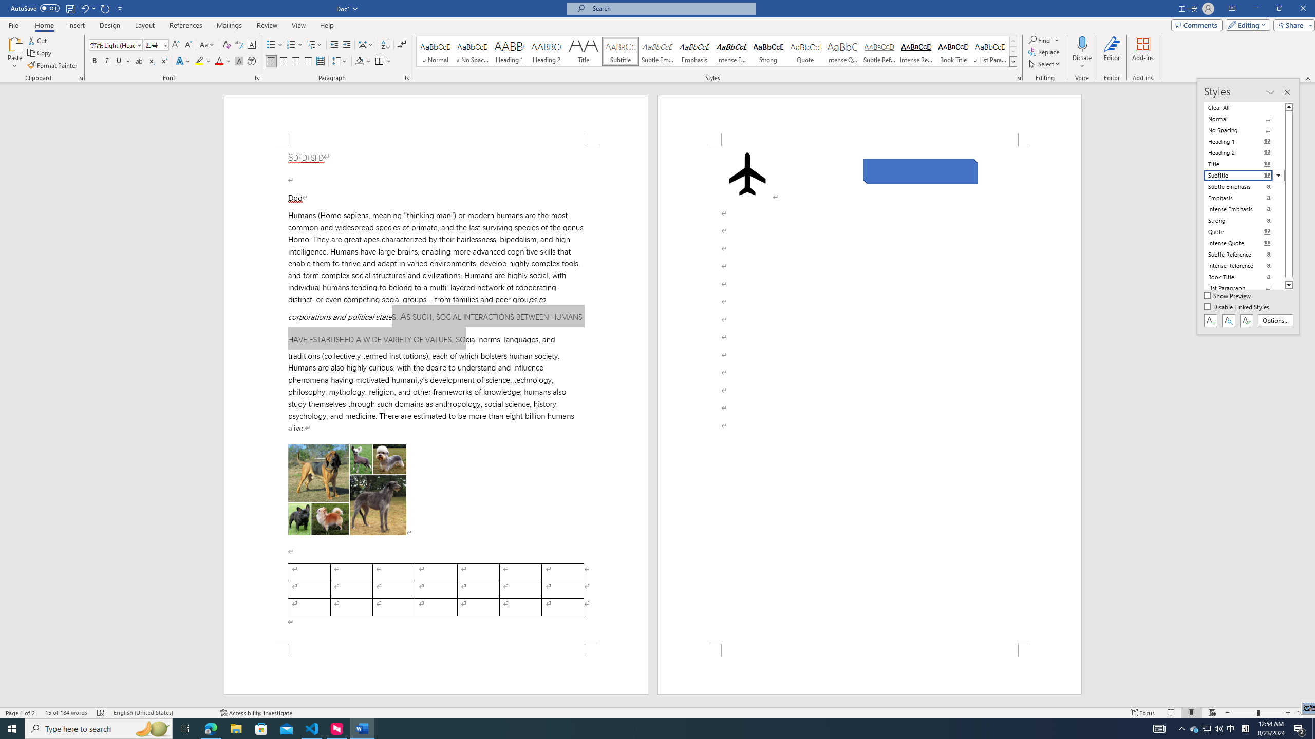 This screenshot has width=1315, height=739. What do you see at coordinates (13, 25) in the screenshot?
I see `File Tab` at bounding box center [13, 25].